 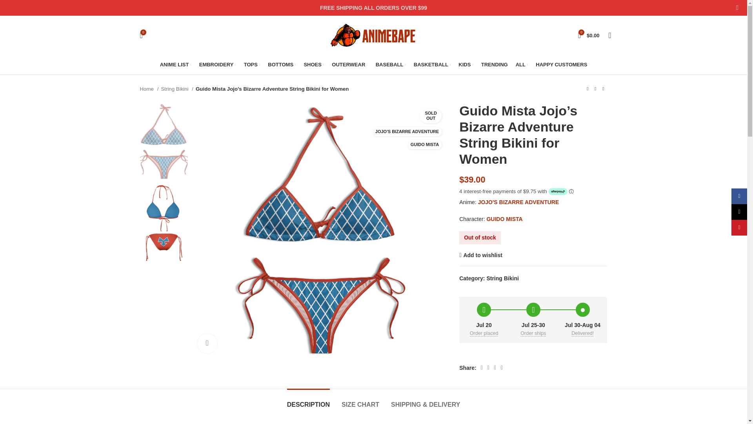 I want to click on EMBROIDERY, so click(x=218, y=64).